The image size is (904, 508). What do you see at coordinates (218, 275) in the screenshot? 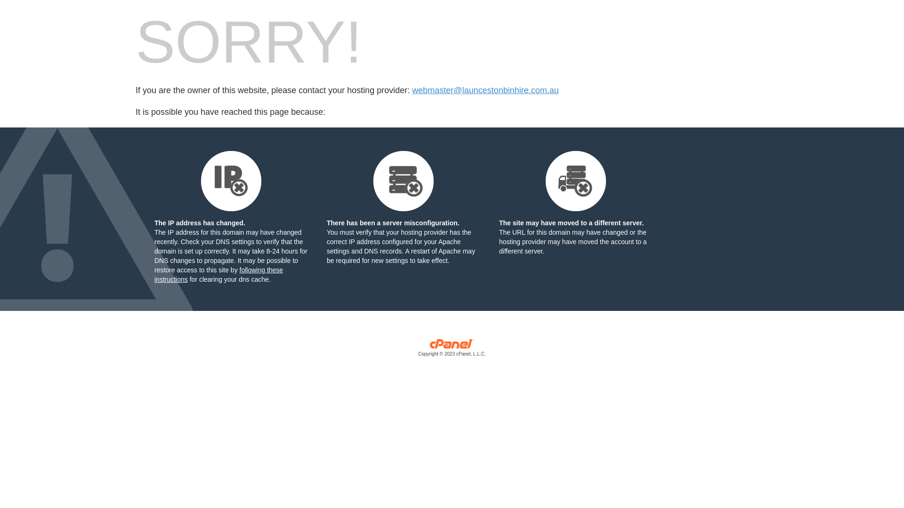
I see `following these instructions` at bounding box center [218, 275].